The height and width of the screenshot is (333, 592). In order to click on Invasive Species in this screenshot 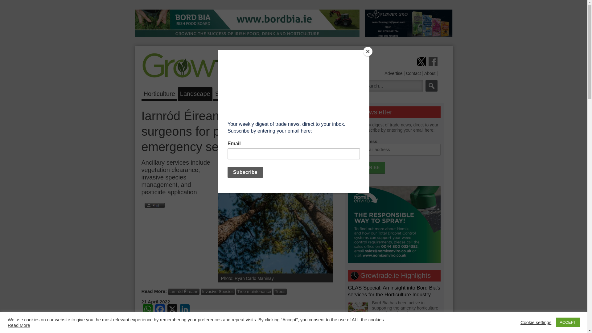, I will do `click(217, 292)`.